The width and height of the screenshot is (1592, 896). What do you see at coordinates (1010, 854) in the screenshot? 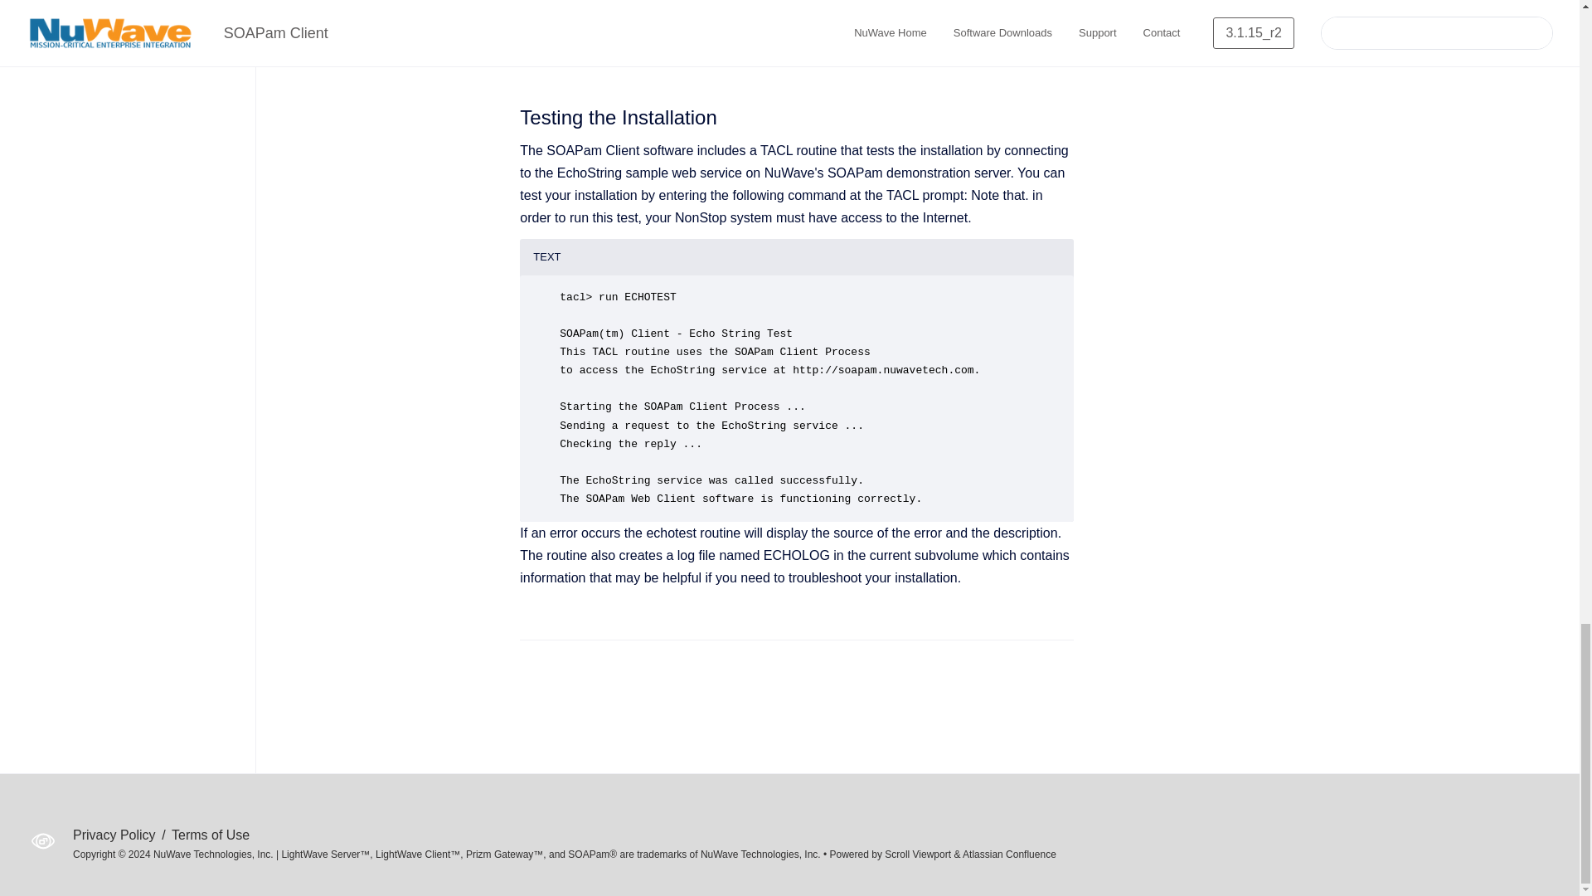
I see `Atlassian Confluence` at bounding box center [1010, 854].